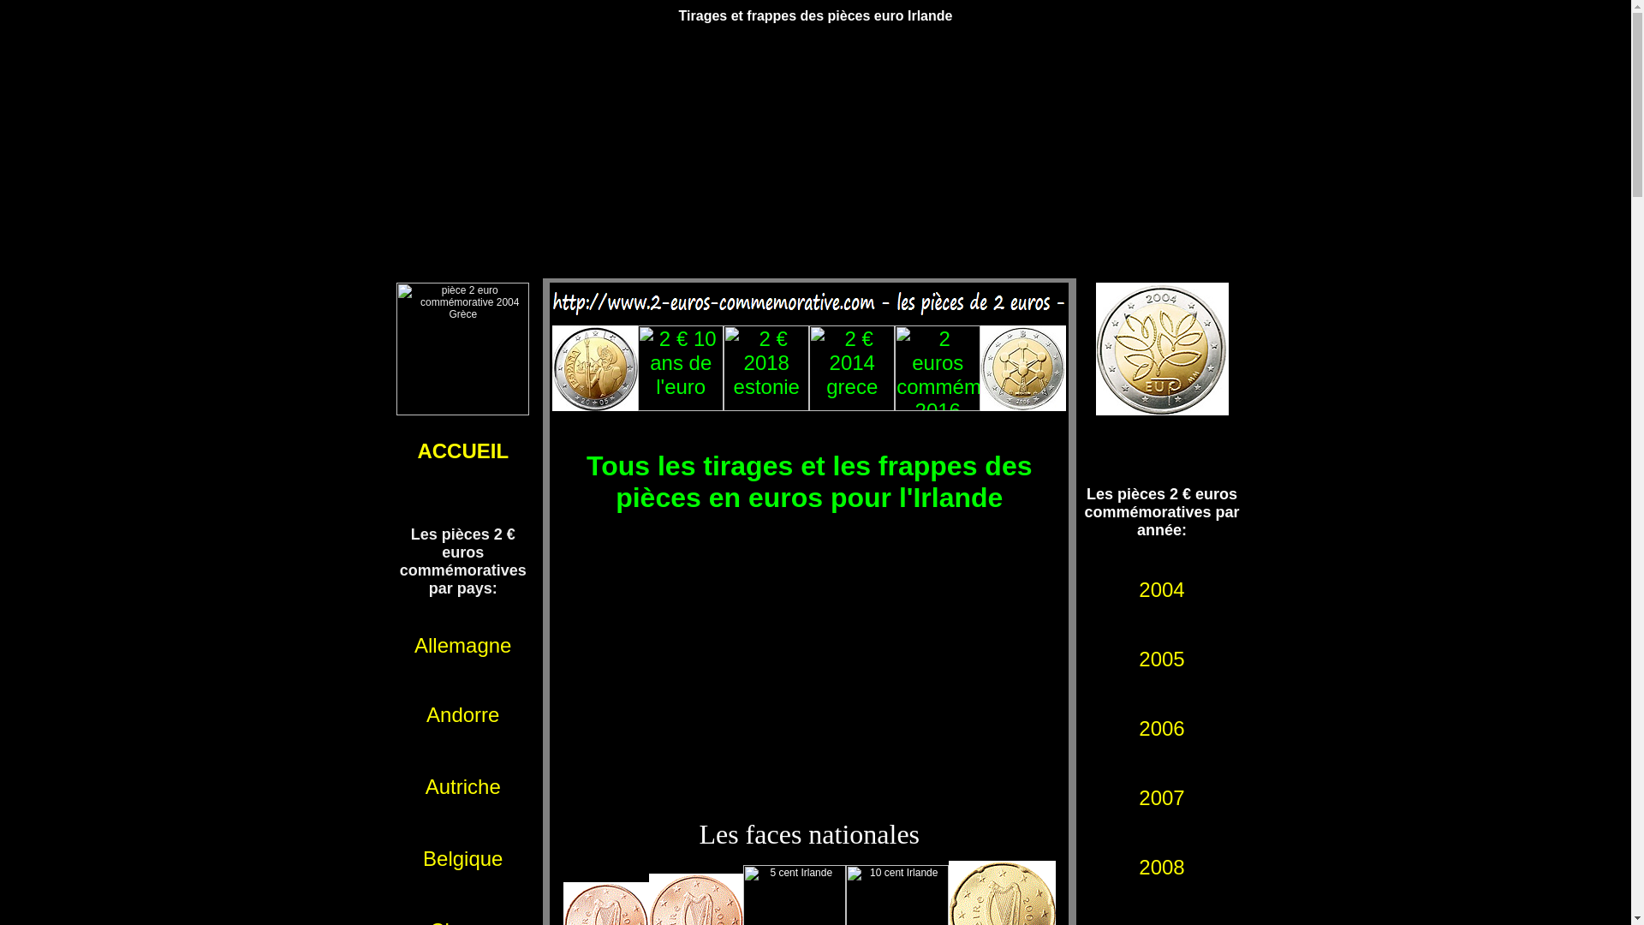 This screenshot has width=1644, height=925. What do you see at coordinates (462, 719) in the screenshot?
I see `Andorre` at bounding box center [462, 719].